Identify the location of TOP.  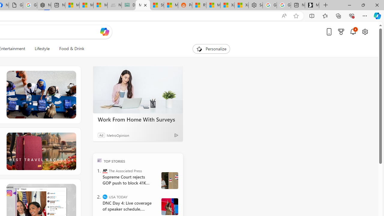
(100, 160).